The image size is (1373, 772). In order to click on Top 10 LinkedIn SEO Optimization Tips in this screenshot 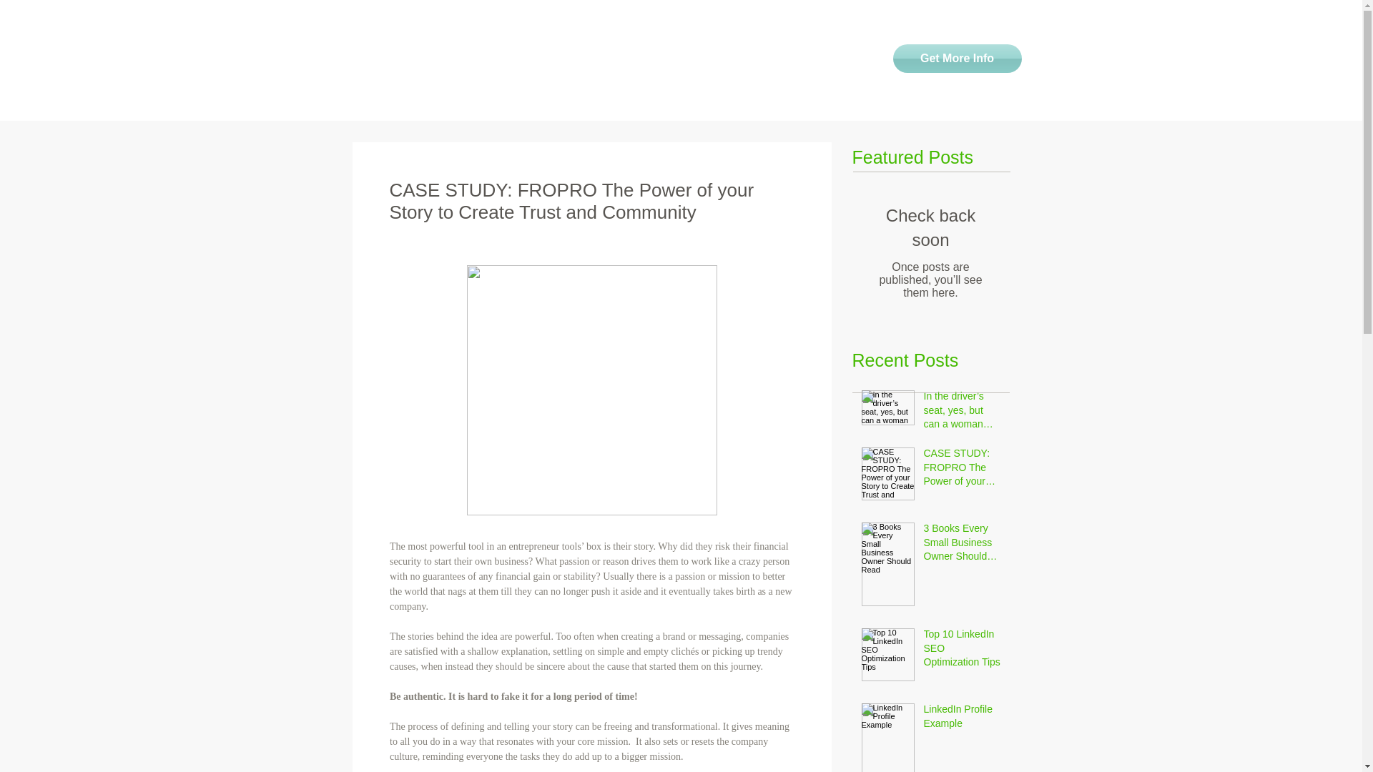, I will do `click(963, 652)`.